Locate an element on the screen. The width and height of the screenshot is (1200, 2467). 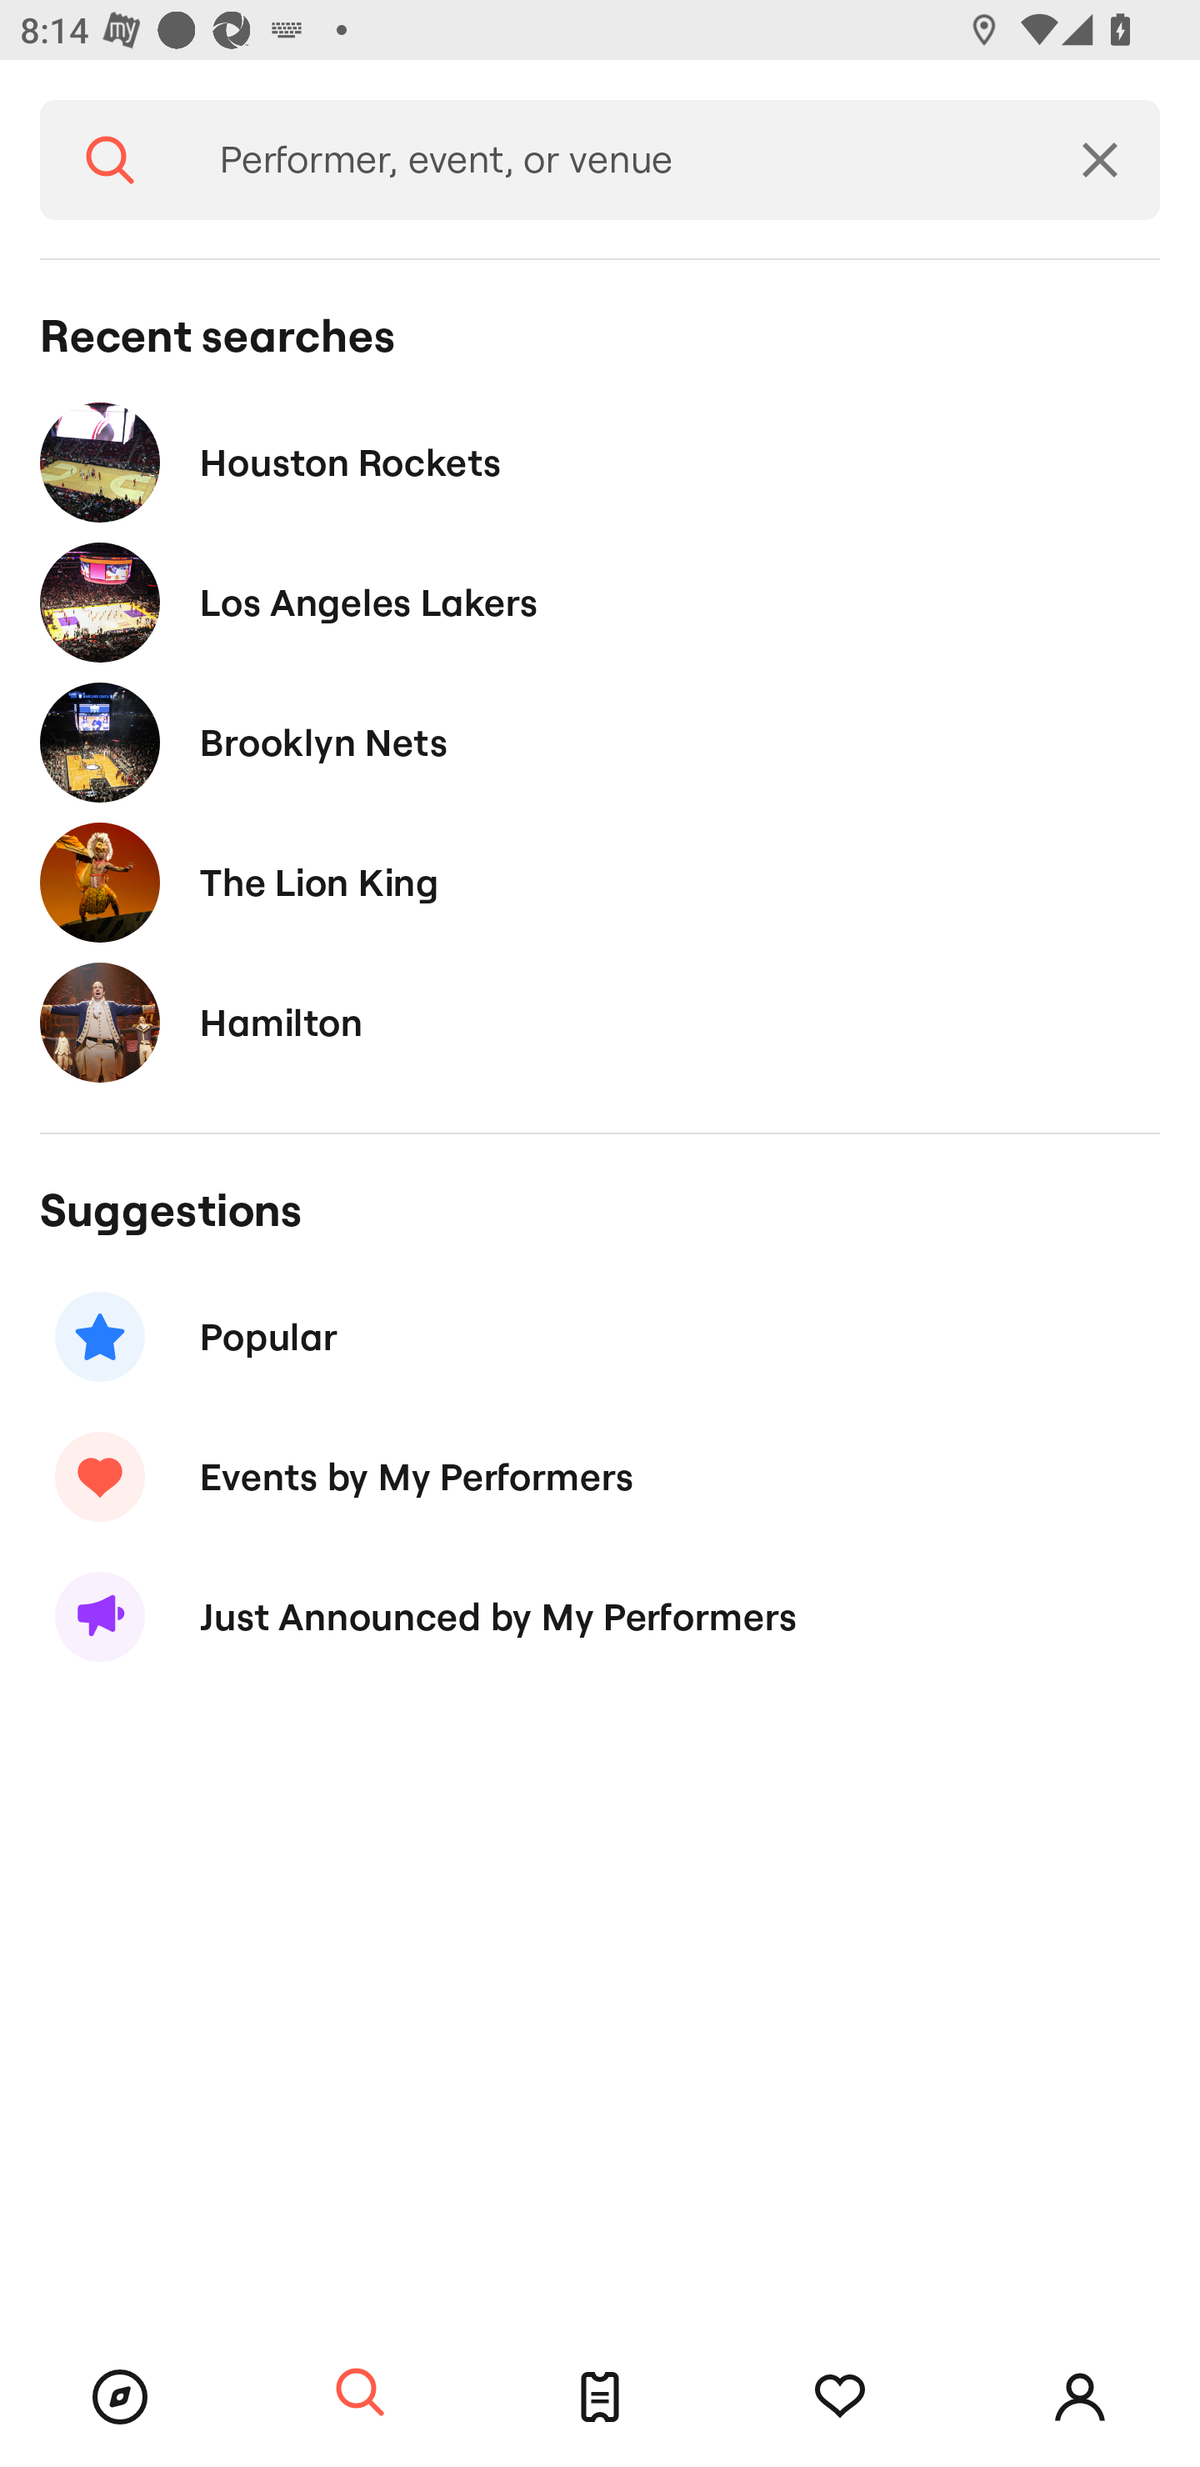
Browse is located at coordinates (120, 2397).